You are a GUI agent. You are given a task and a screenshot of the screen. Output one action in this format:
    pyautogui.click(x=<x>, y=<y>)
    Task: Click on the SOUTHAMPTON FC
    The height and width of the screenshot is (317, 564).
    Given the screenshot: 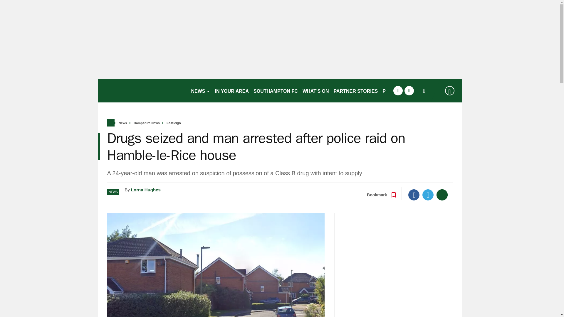 What is the action you would take?
    pyautogui.click(x=276, y=90)
    